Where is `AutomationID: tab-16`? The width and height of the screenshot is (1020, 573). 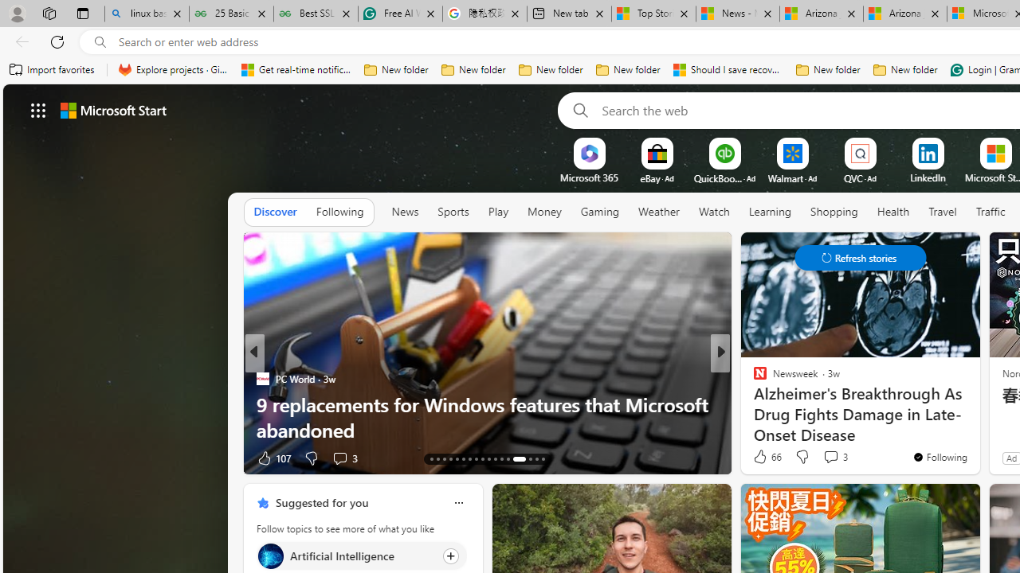
AutomationID: tab-16 is located at coordinates (449, 458).